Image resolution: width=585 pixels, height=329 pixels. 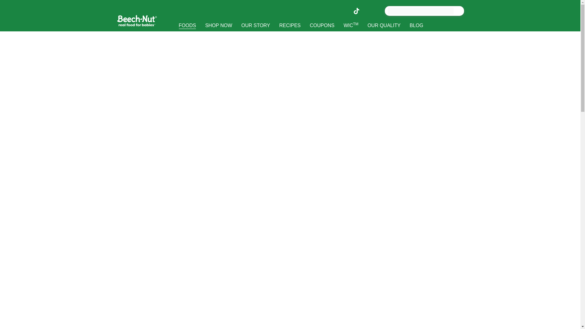 I want to click on OUR QUALITY, so click(x=384, y=25).